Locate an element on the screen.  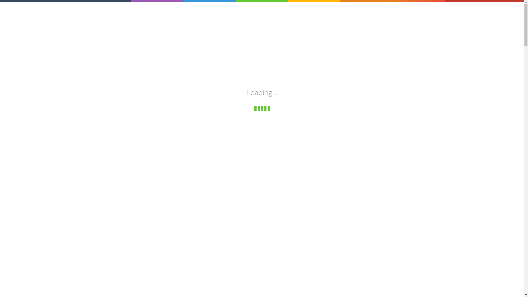
Log in is located at coordinates (413, 8).